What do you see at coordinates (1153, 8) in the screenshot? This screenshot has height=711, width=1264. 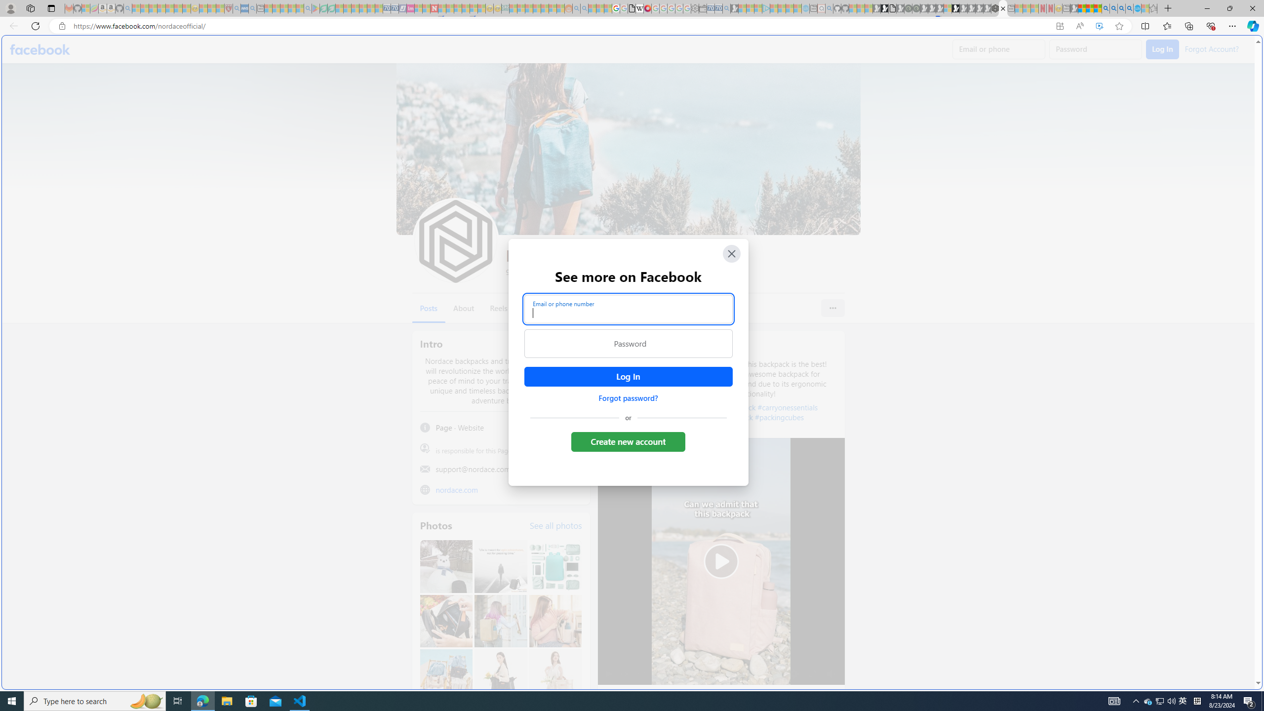 I see `Favorites - Sleeping` at bounding box center [1153, 8].